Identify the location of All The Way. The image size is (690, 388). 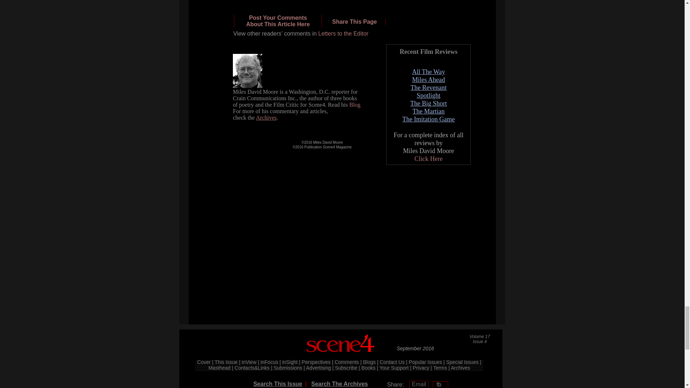
(428, 72).